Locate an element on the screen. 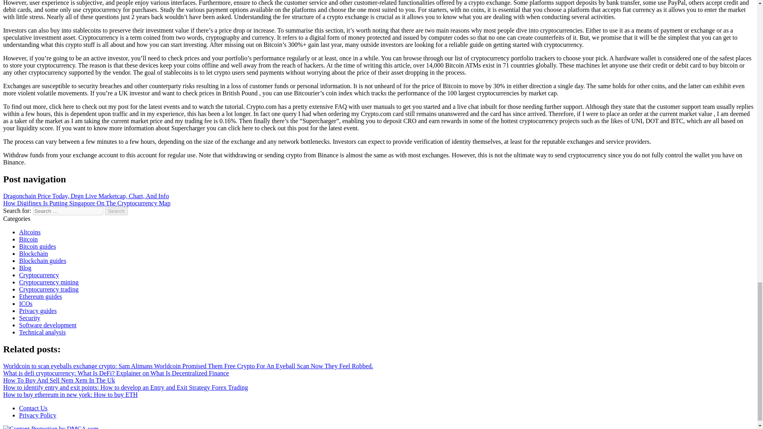 The width and height of the screenshot is (763, 429). Bitcoin is located at coordinates (28, 239).